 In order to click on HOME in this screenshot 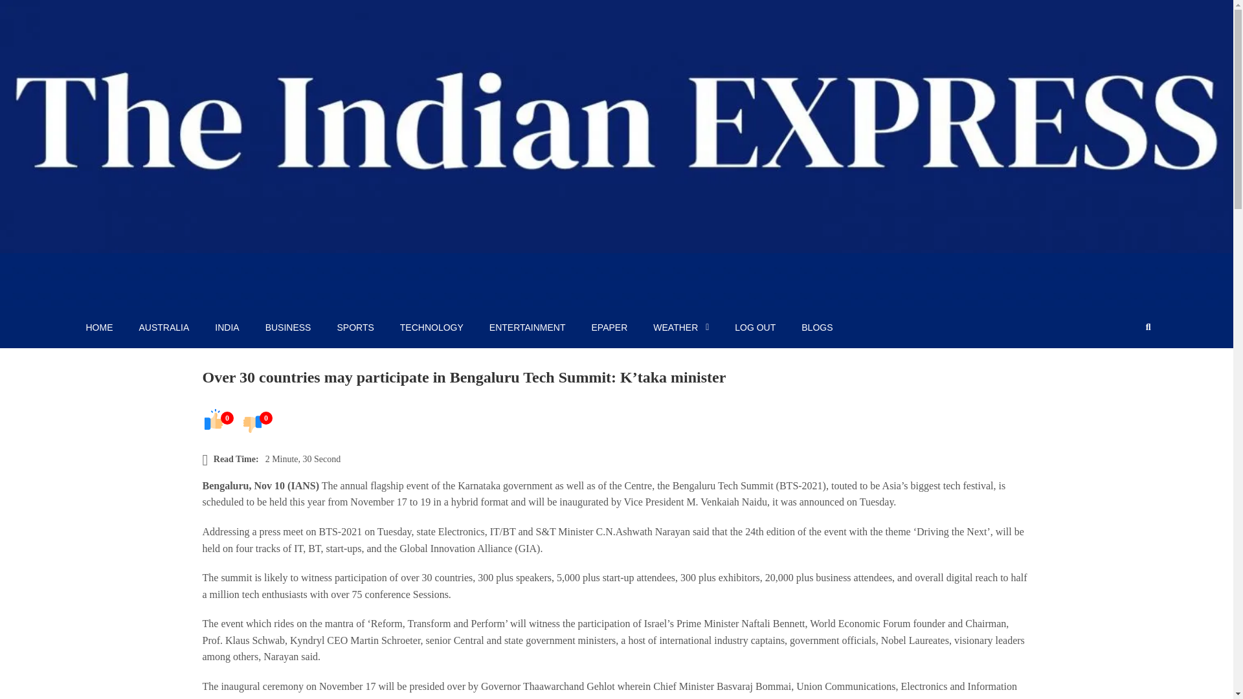, I will do `click(98, 327)`.